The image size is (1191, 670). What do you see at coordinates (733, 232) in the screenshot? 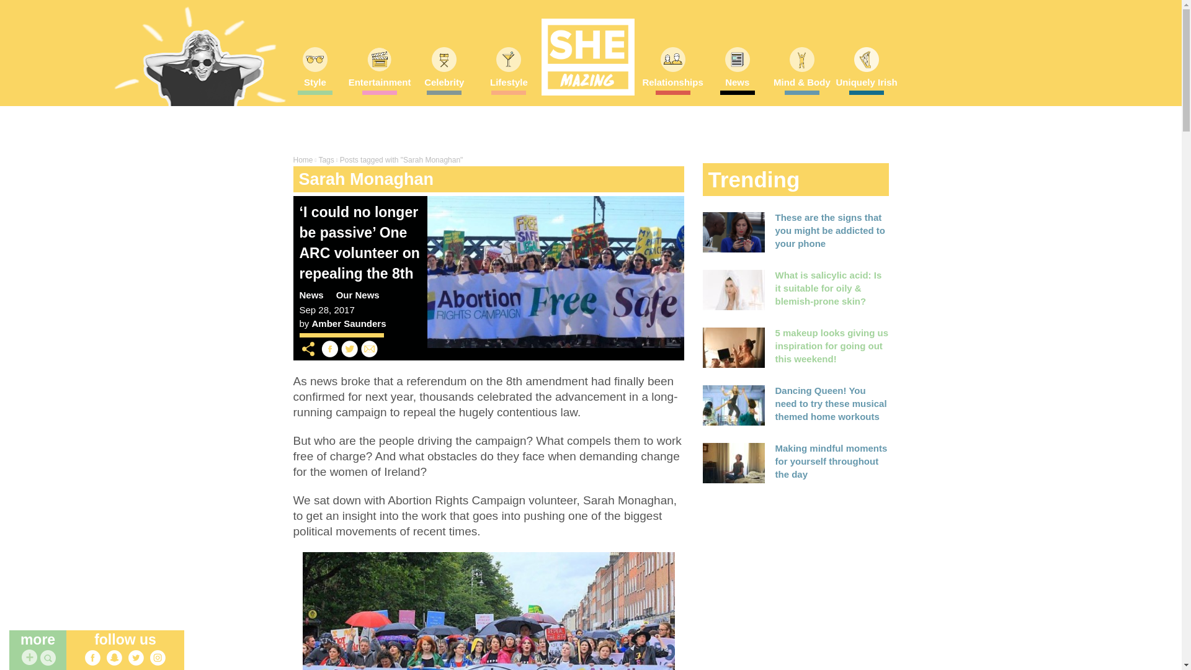
I see `These are the signs that you might be addicted to your phone` at bounding box center [733, 232].